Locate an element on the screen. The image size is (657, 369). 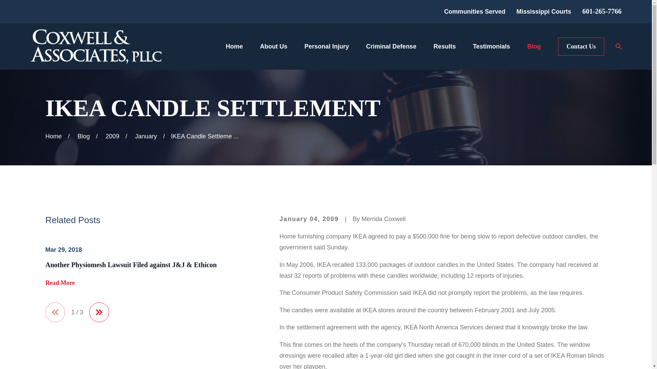
Personal Injury is located at coordinates (326, 46).